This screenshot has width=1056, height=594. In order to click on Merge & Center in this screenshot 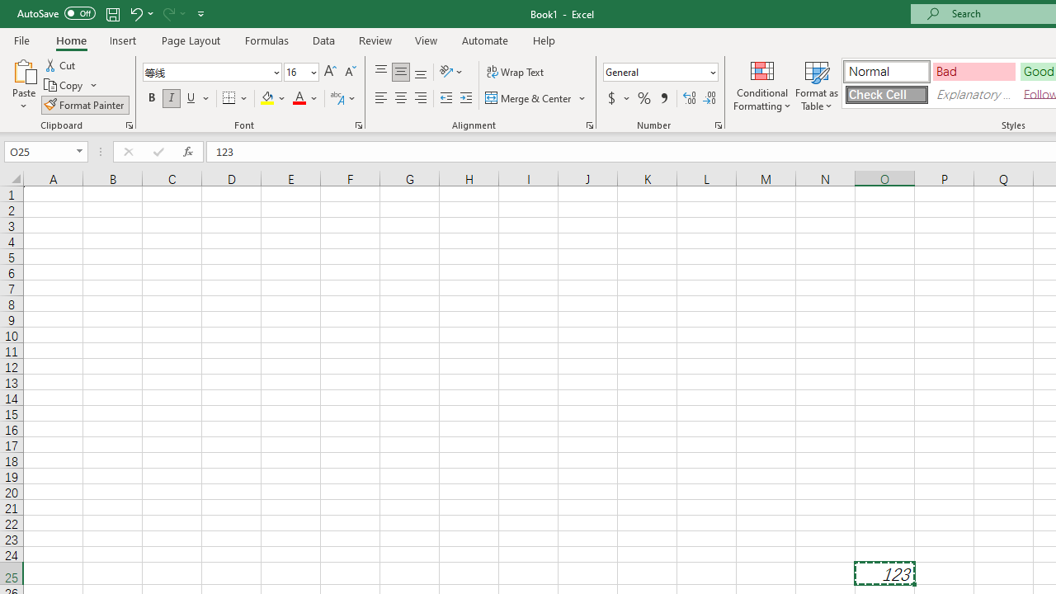, I will do `click(536, 99)`.